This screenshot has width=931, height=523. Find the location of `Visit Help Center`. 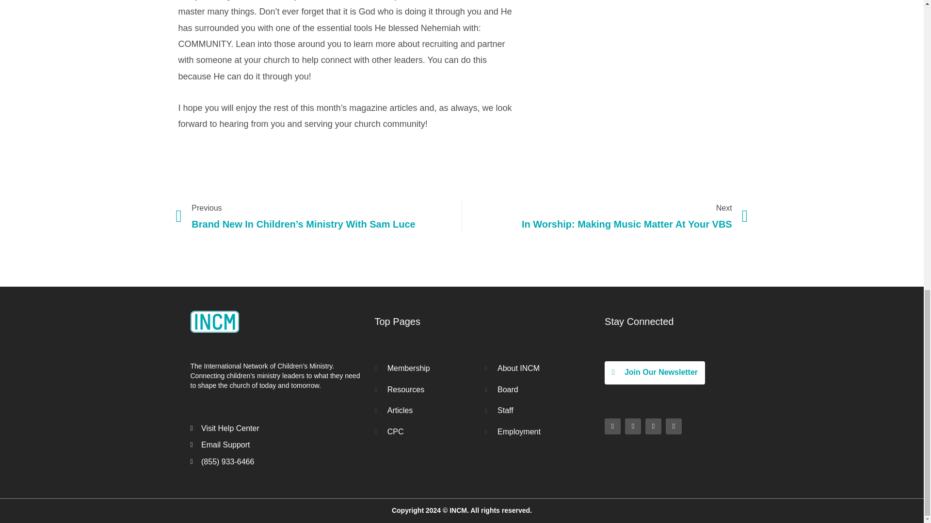

Visit Help Center is located at coordinates (277, 428).